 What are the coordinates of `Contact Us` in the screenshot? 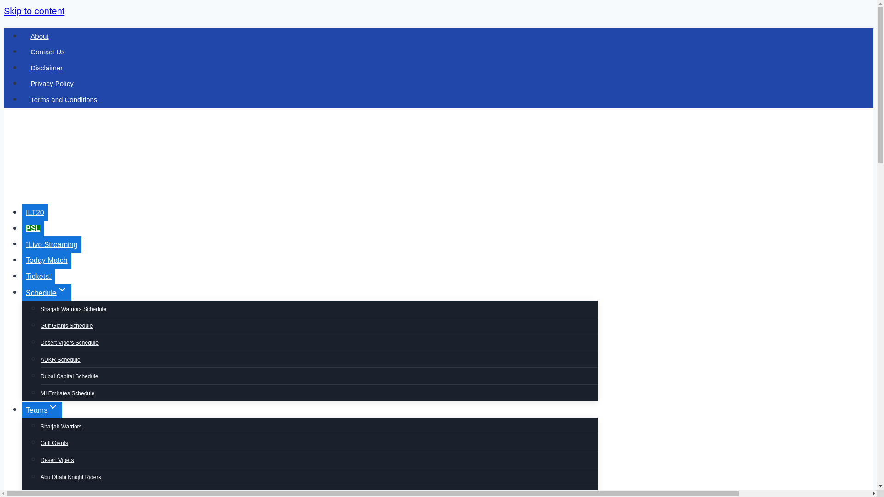 It's located at (48, 52).